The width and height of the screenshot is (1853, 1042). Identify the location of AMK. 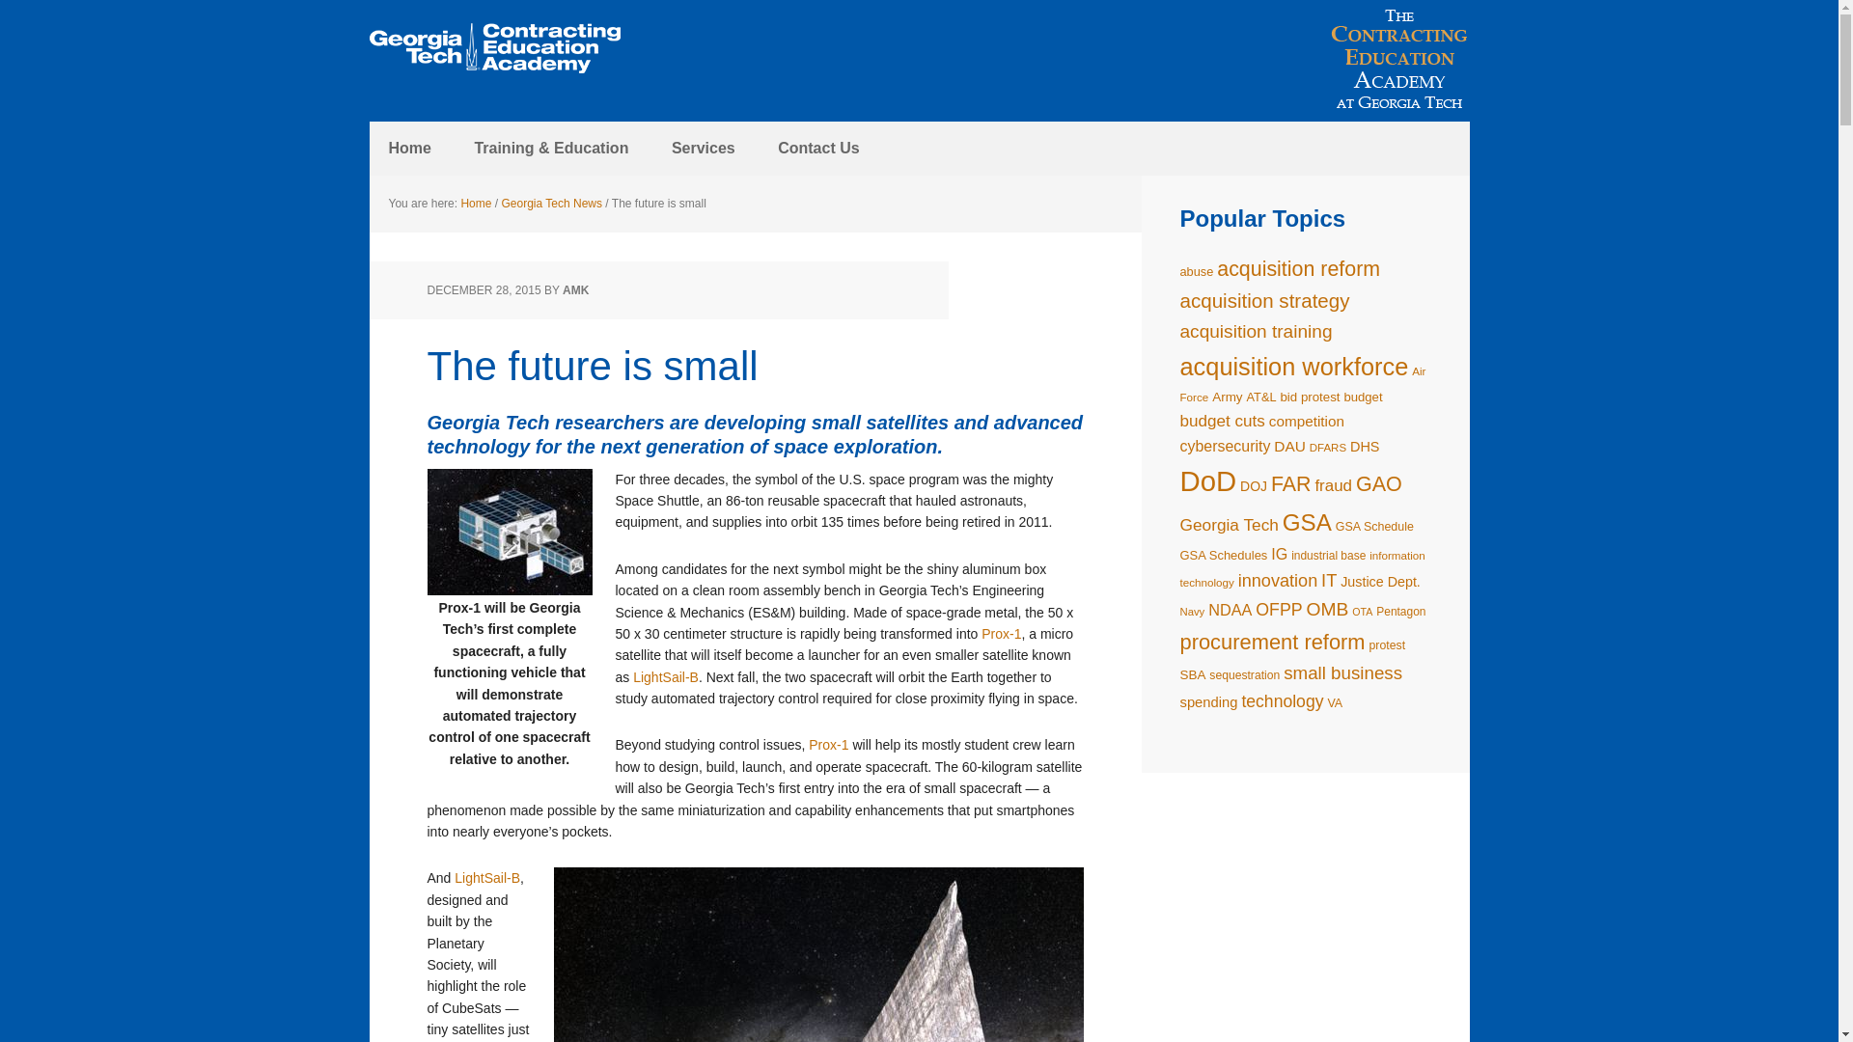
(575, 289).